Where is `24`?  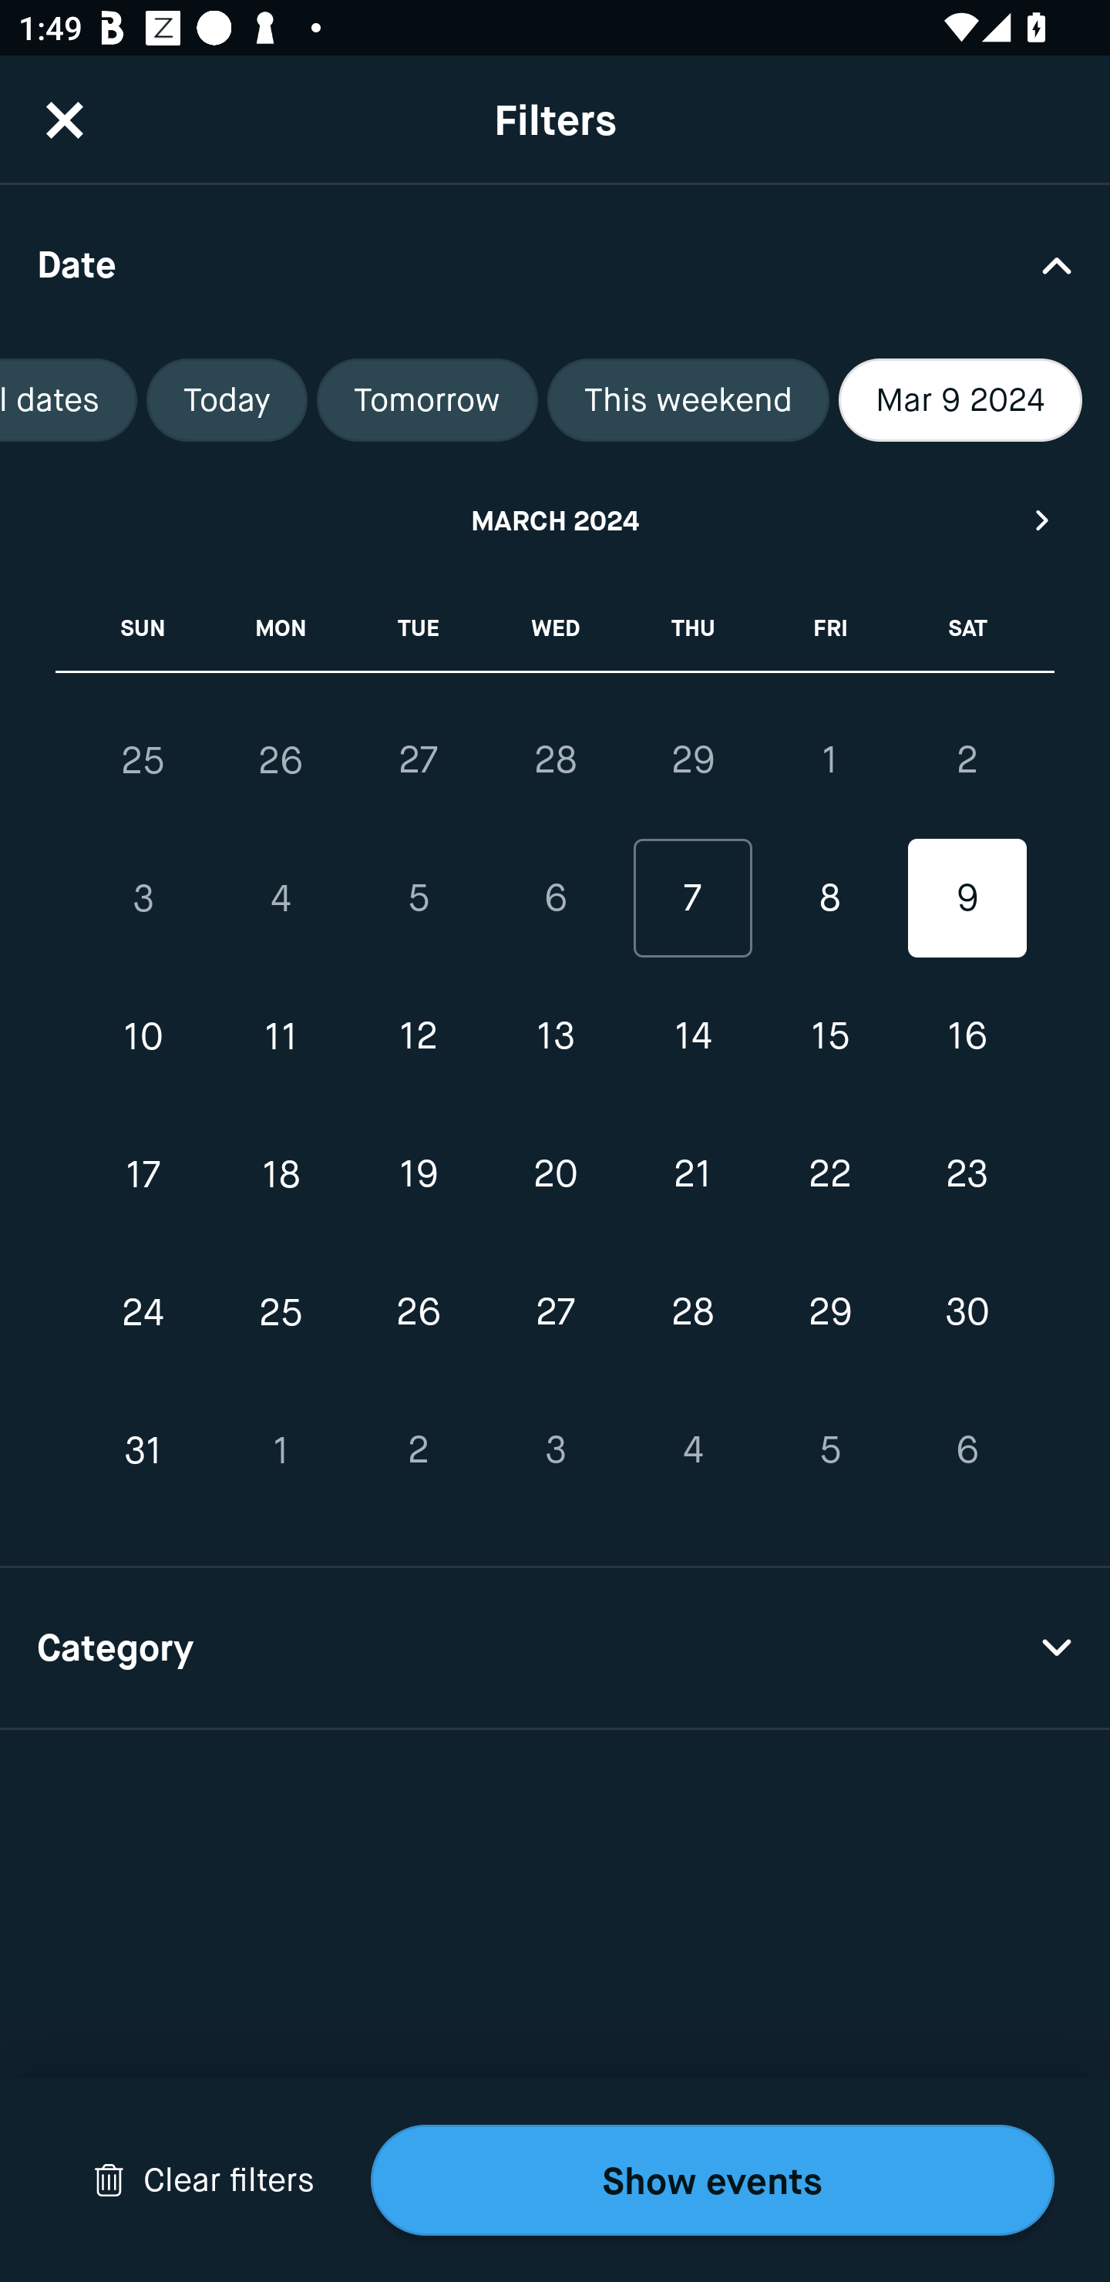 24 is located at coordinates (143, 1312).